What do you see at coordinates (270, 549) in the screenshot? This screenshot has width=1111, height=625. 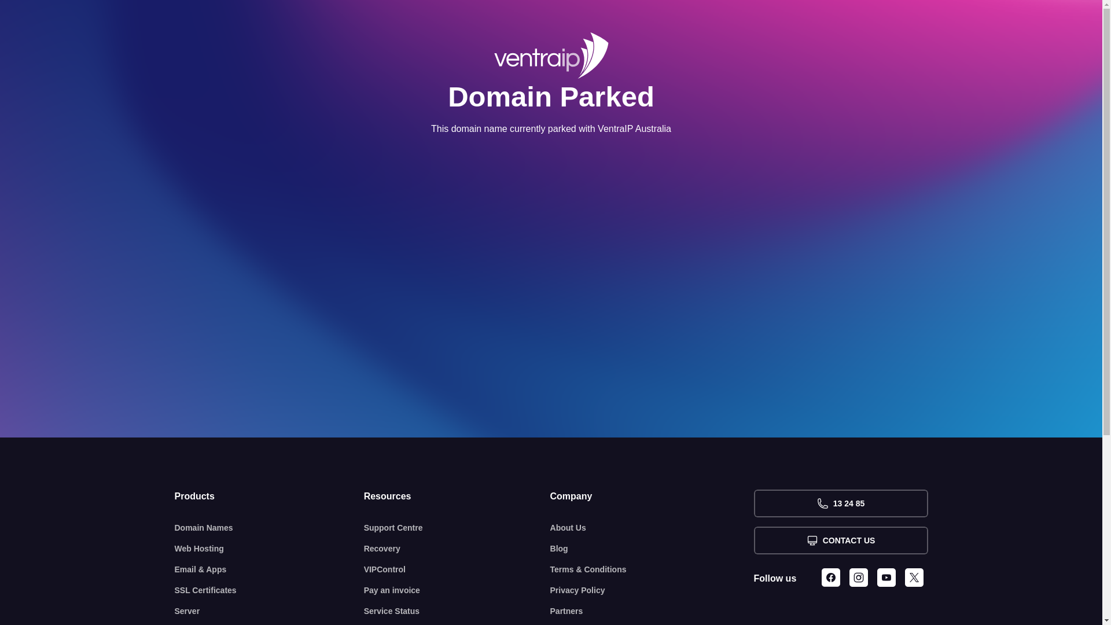 I see `Web Hosting` at bounding box center [270, 549].